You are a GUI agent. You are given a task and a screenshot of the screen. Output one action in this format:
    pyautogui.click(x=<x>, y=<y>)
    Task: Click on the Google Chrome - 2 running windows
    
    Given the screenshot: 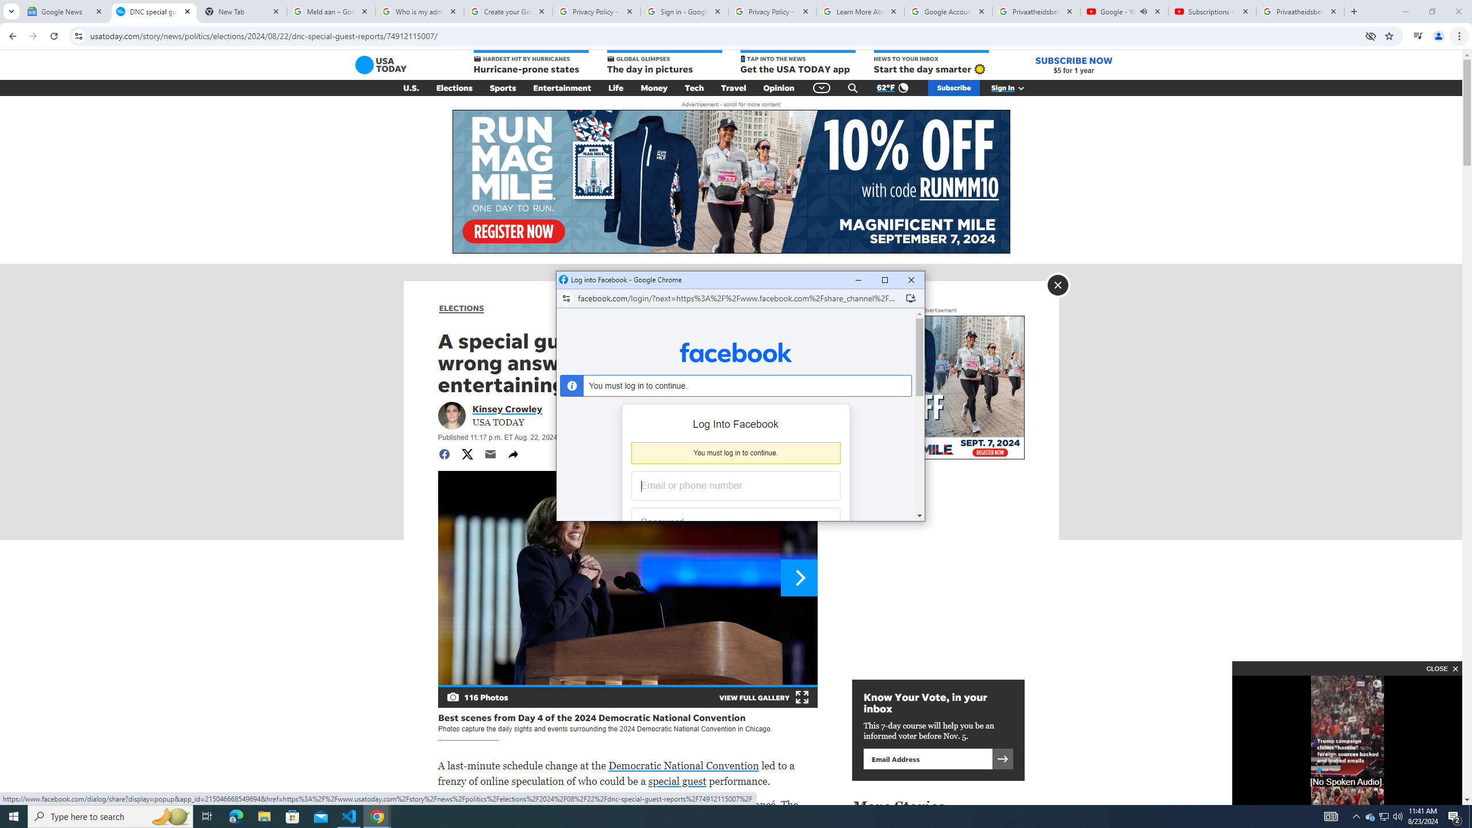 What is the action you would take?
    pyautogui.click(x=377, y=816)
    